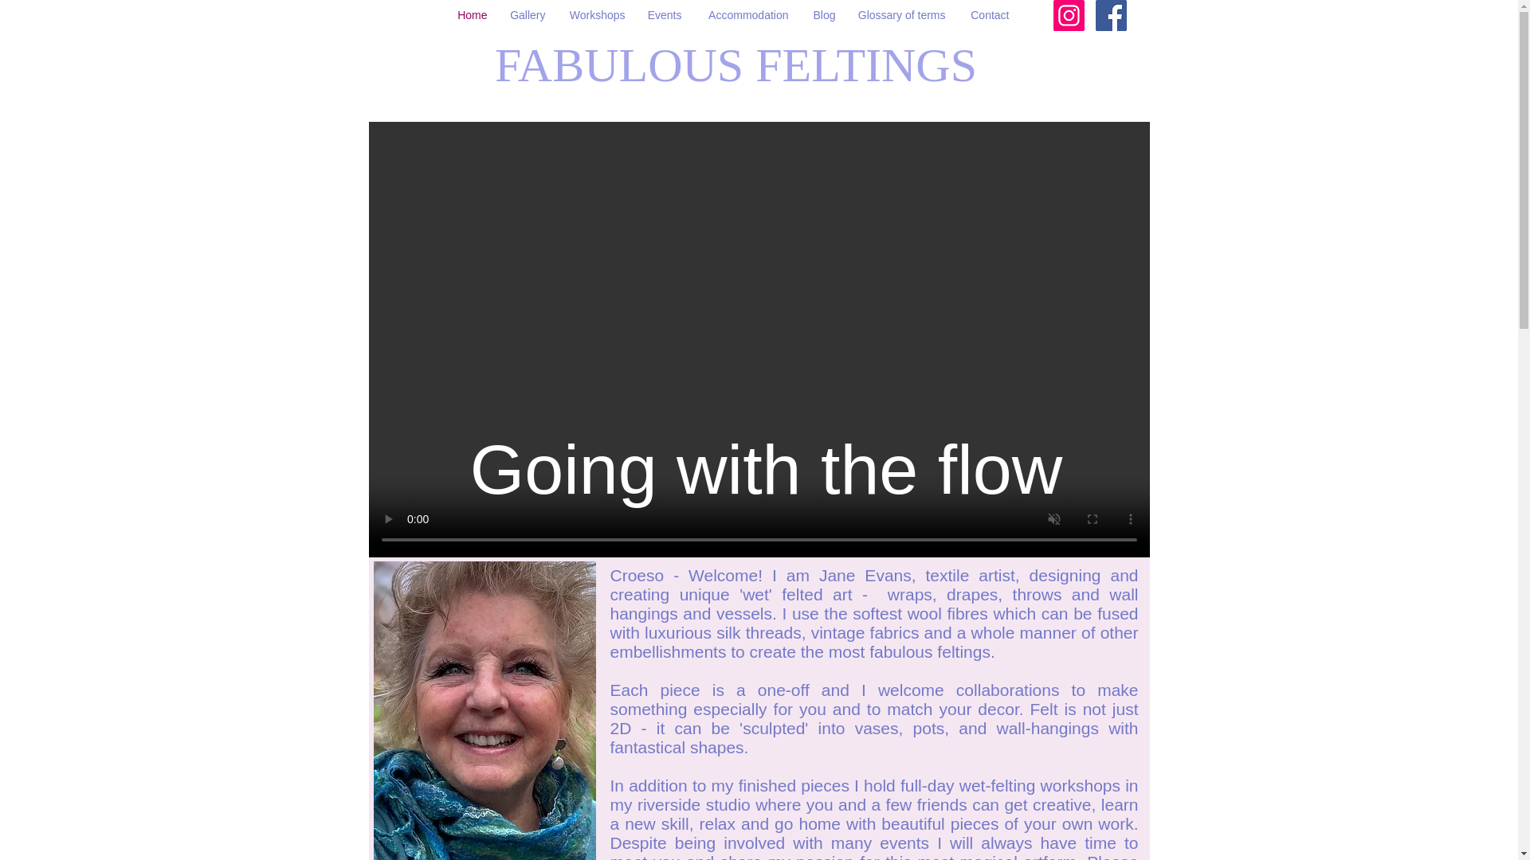 The width and height of the screenshot is (1530, 860). What do you see at coordinates (824, 14) in the screenshot?
I see `Blog` at bounding box center [824, 14].